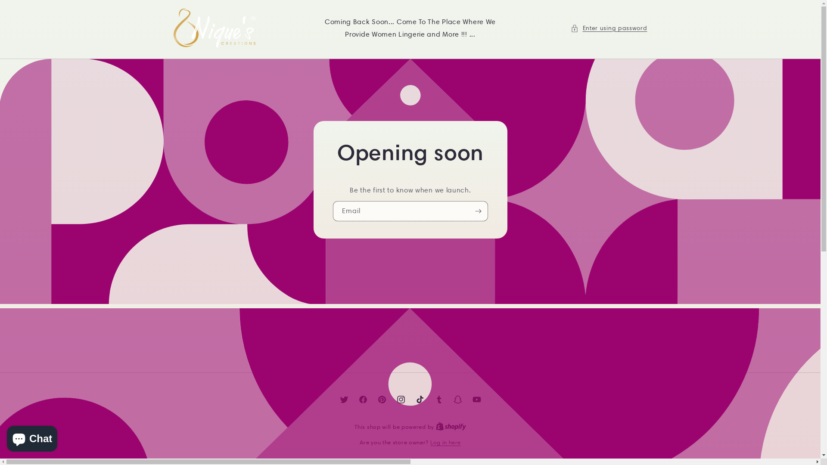  What do you see at coordinates (445, 443) in the screenshot?
I see `Log in here` at bounding box center [445, 443].